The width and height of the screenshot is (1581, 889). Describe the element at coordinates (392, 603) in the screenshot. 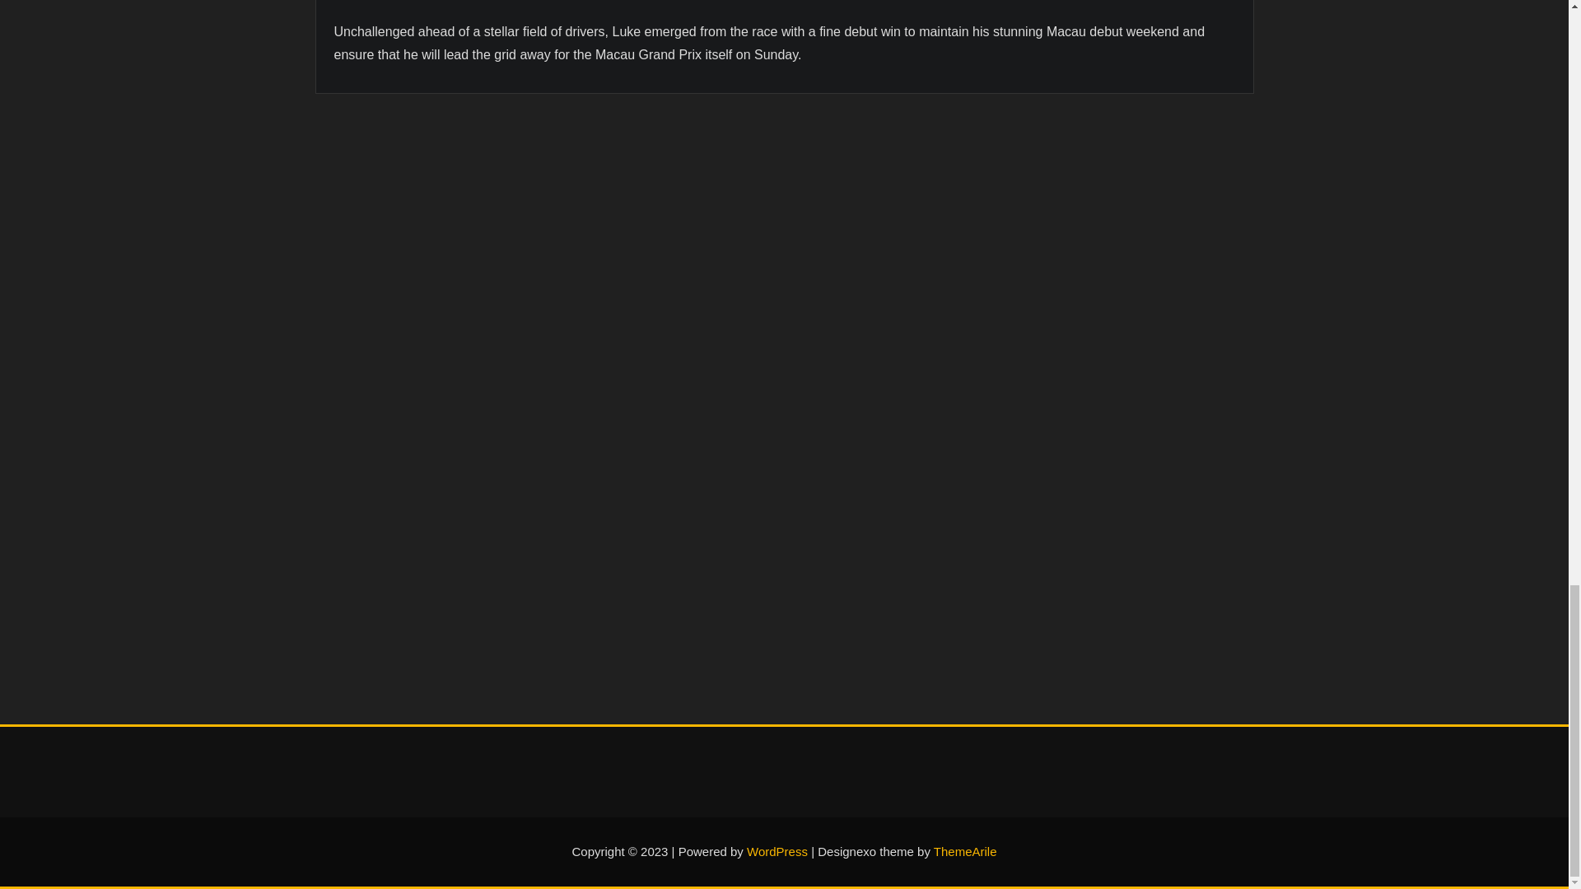

I see `Submit` at that location.